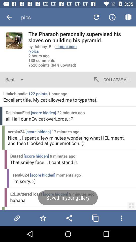 This screenshot has width=136, height=242. I want to click on open full screen, so click(131, 205).